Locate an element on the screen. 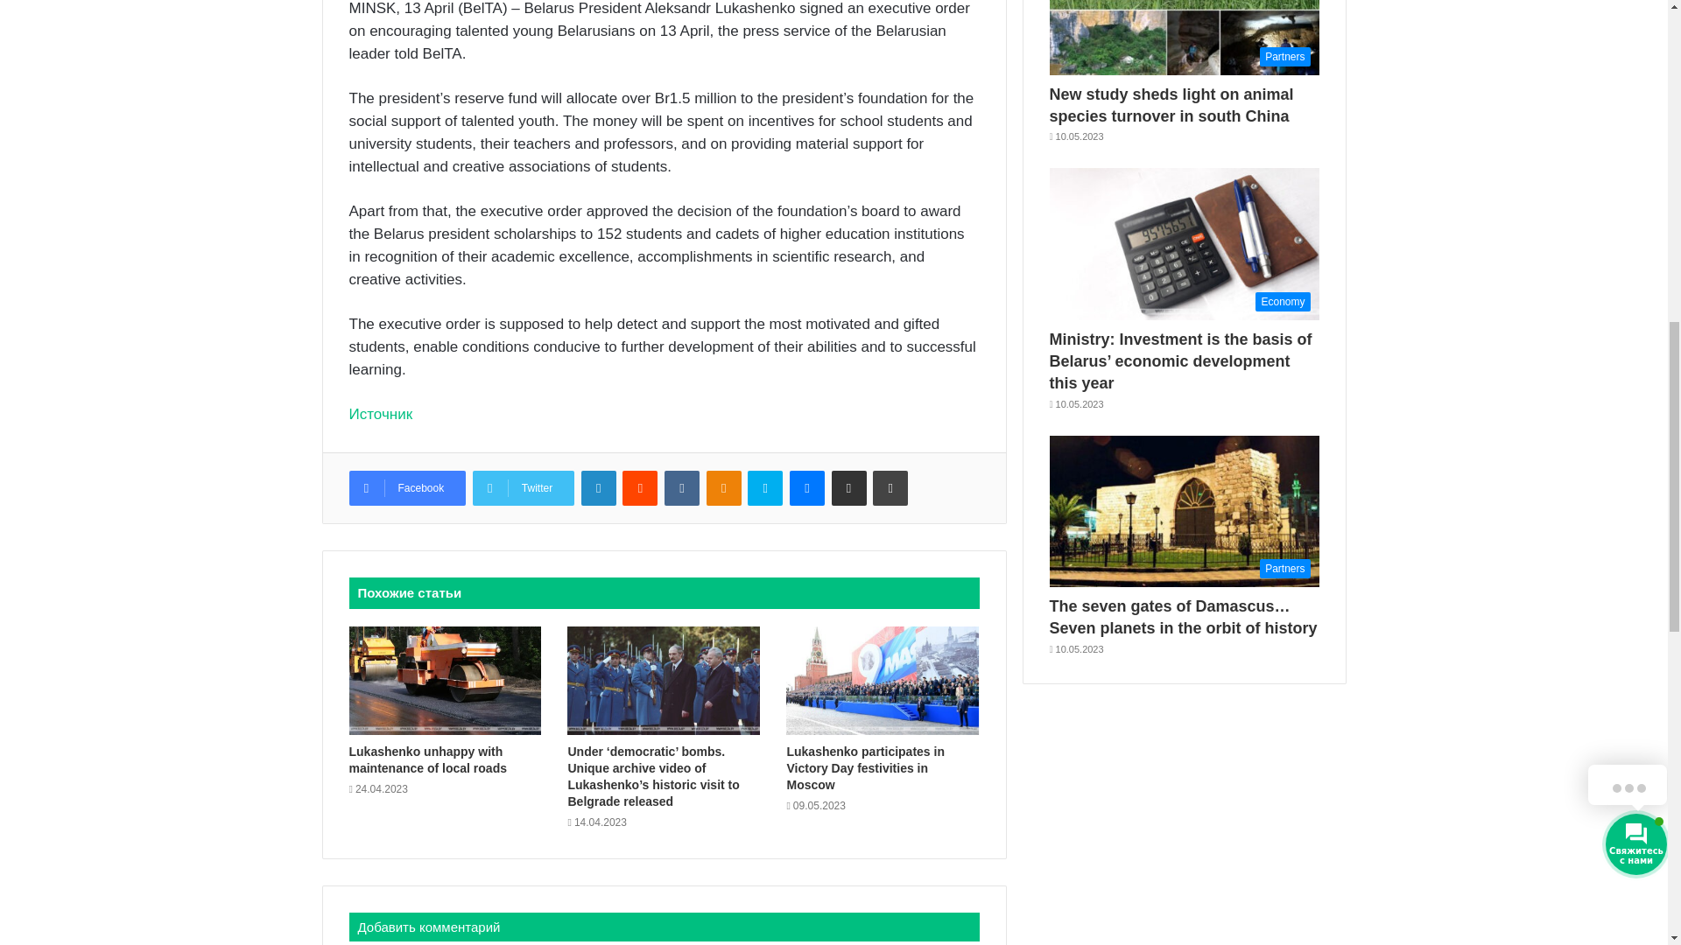 The image size is (1681, 945). Twitter is located at coordinates (524, 487).